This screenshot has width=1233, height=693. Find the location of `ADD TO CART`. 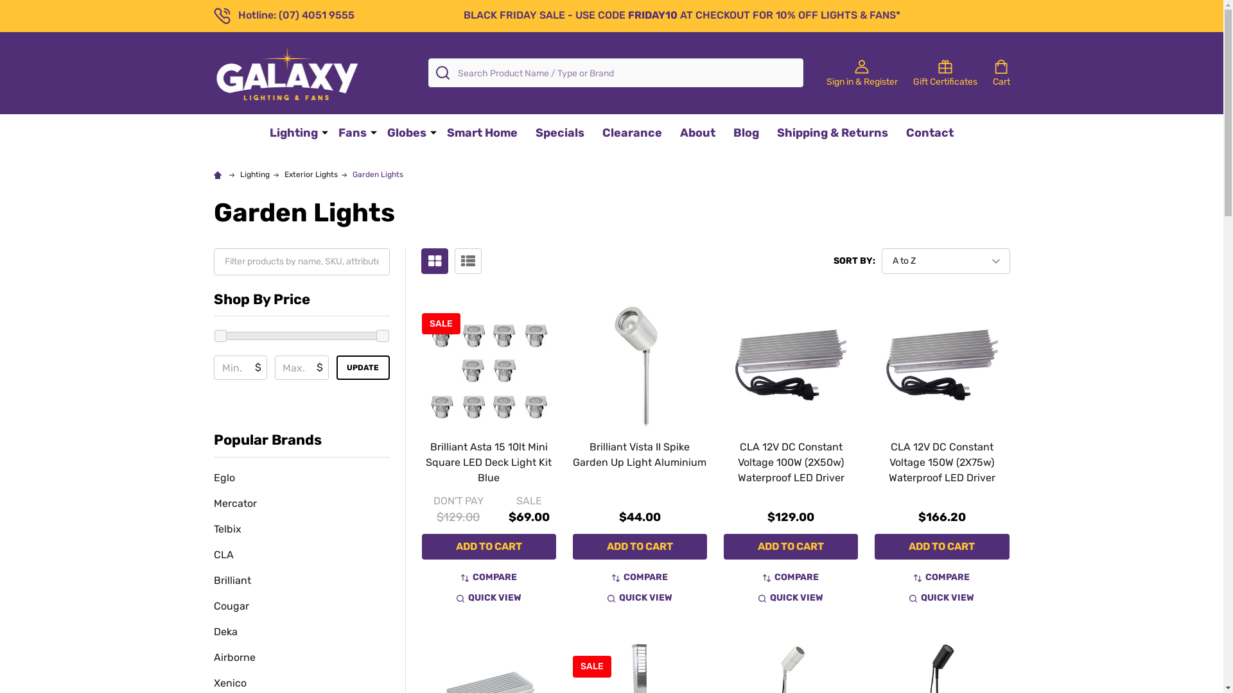

ADD TO CART is located at coordinates (640, 547).